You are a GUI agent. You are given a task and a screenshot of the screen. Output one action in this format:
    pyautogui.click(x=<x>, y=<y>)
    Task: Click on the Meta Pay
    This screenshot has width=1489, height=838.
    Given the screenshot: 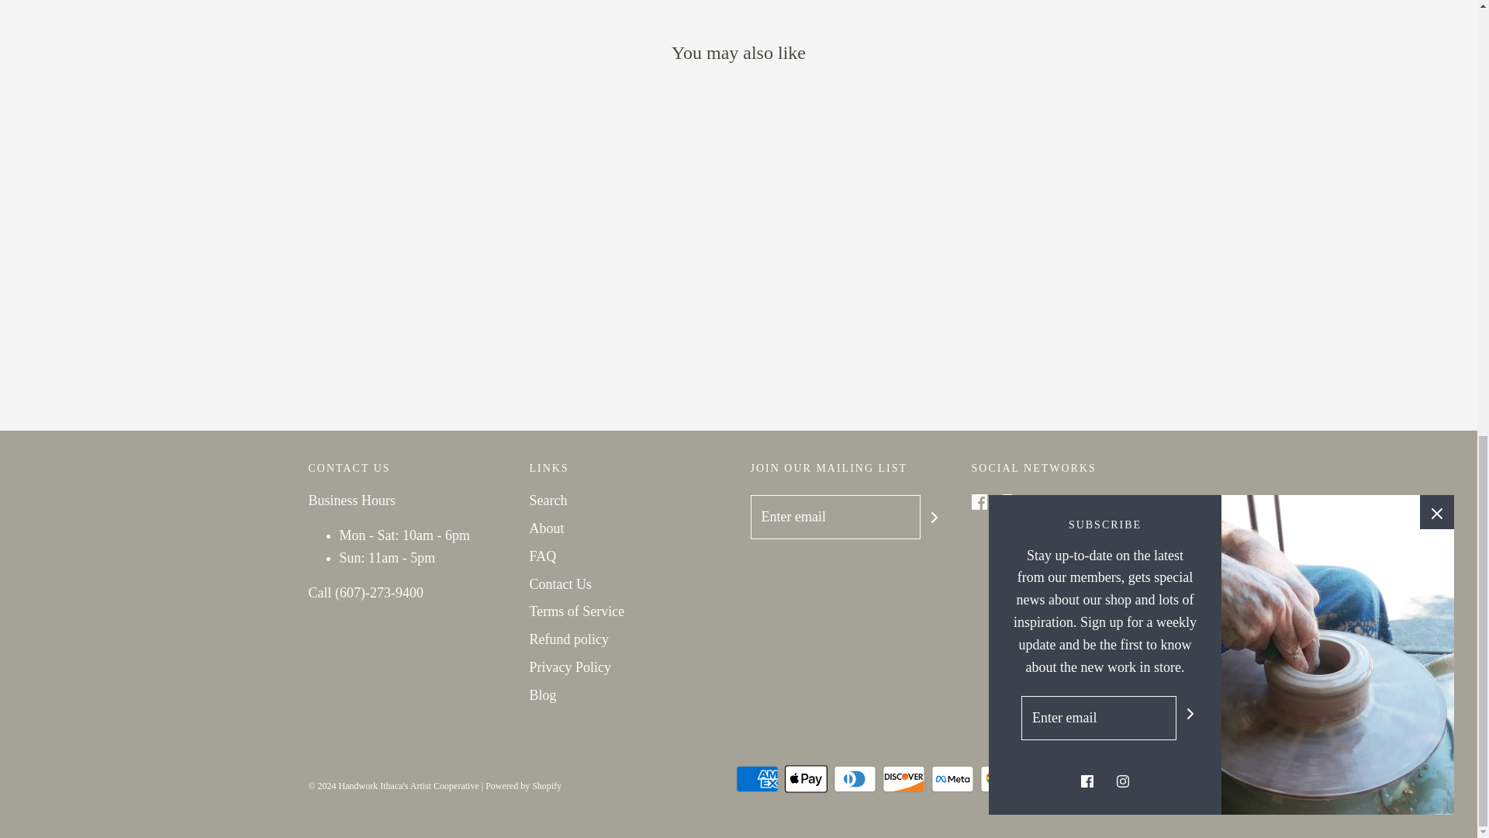 What is the action you would take?
    pyautogui.click(x=952, y=778)
    